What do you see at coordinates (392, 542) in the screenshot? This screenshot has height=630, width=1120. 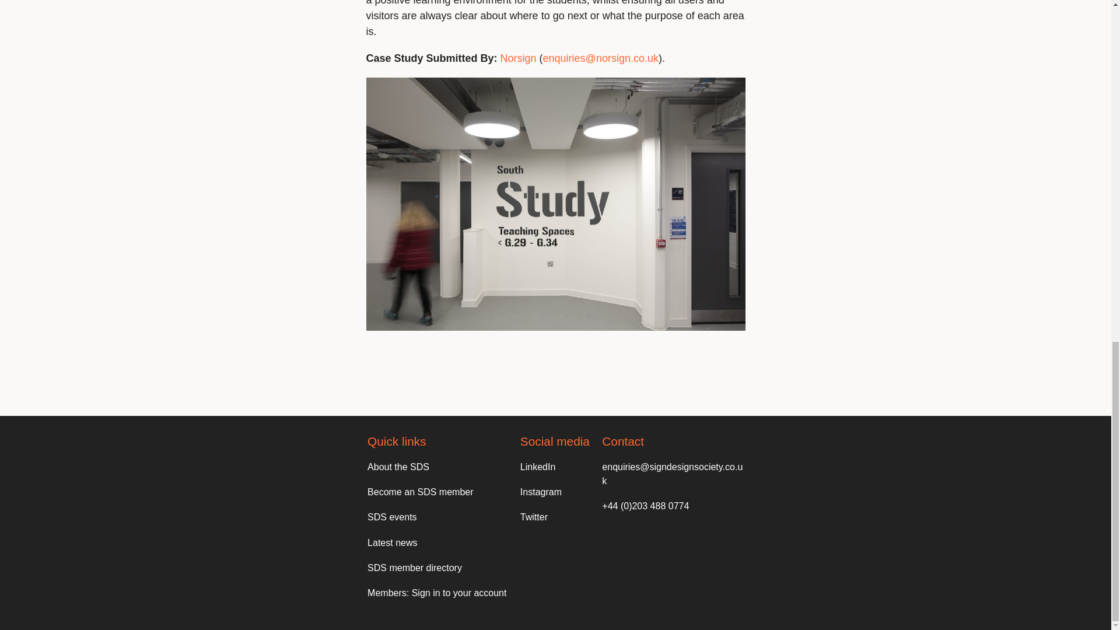 I see `Latest news` at bounding box center [392, 542].